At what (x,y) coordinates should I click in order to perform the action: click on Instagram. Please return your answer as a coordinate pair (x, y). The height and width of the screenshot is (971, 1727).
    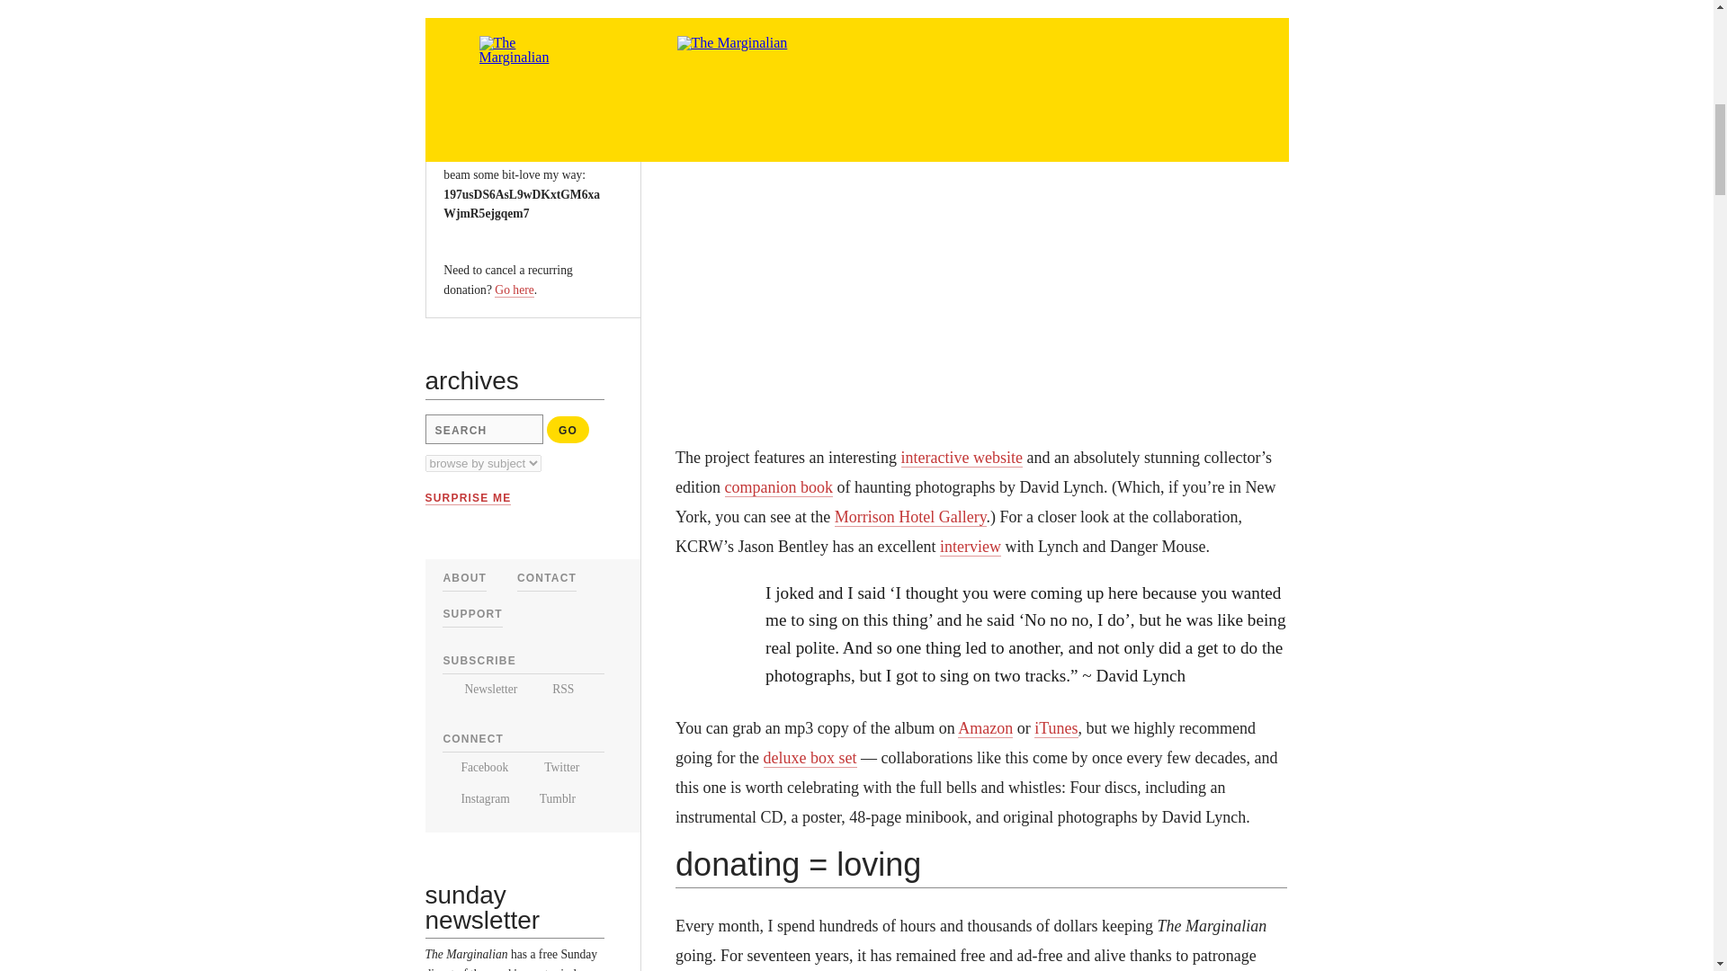
    Looking at the image, I should click on (475, 798).